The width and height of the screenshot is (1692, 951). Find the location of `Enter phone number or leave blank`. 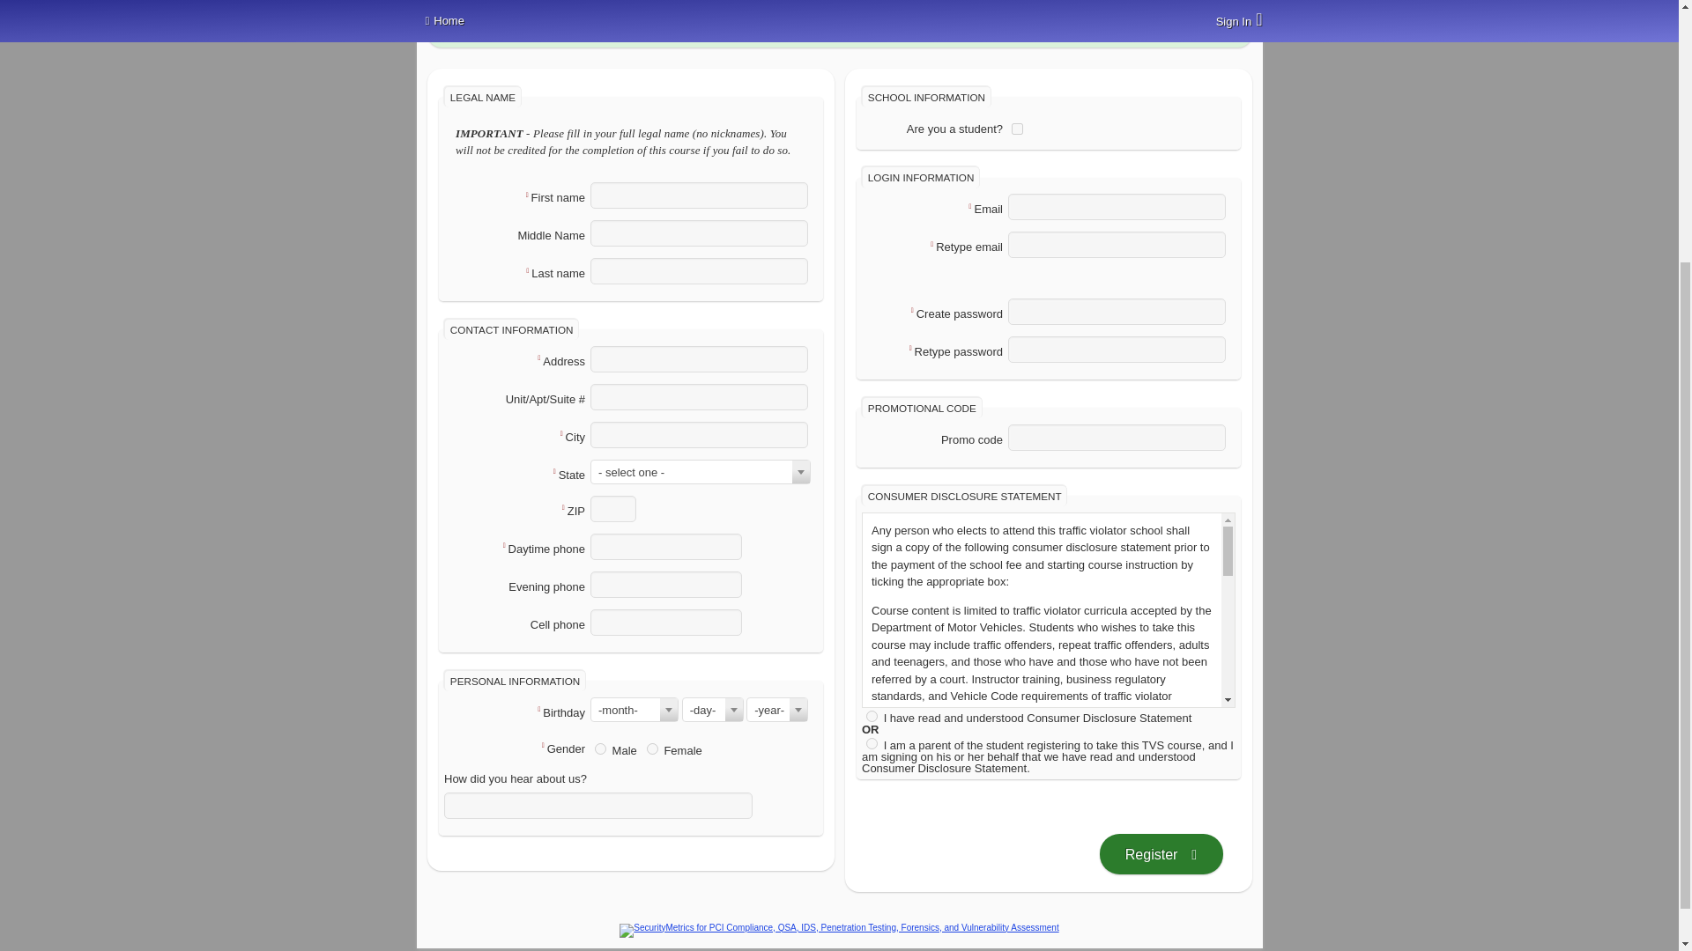

Enter phone number or leave blank is located at coordinates (666, 585).